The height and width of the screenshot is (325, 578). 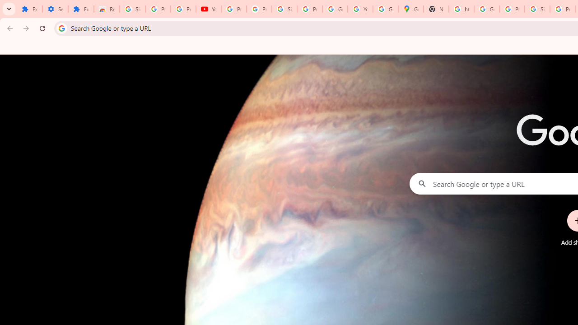 I want to click on Sign in - Google Accounts, so click(x=284, y=9).